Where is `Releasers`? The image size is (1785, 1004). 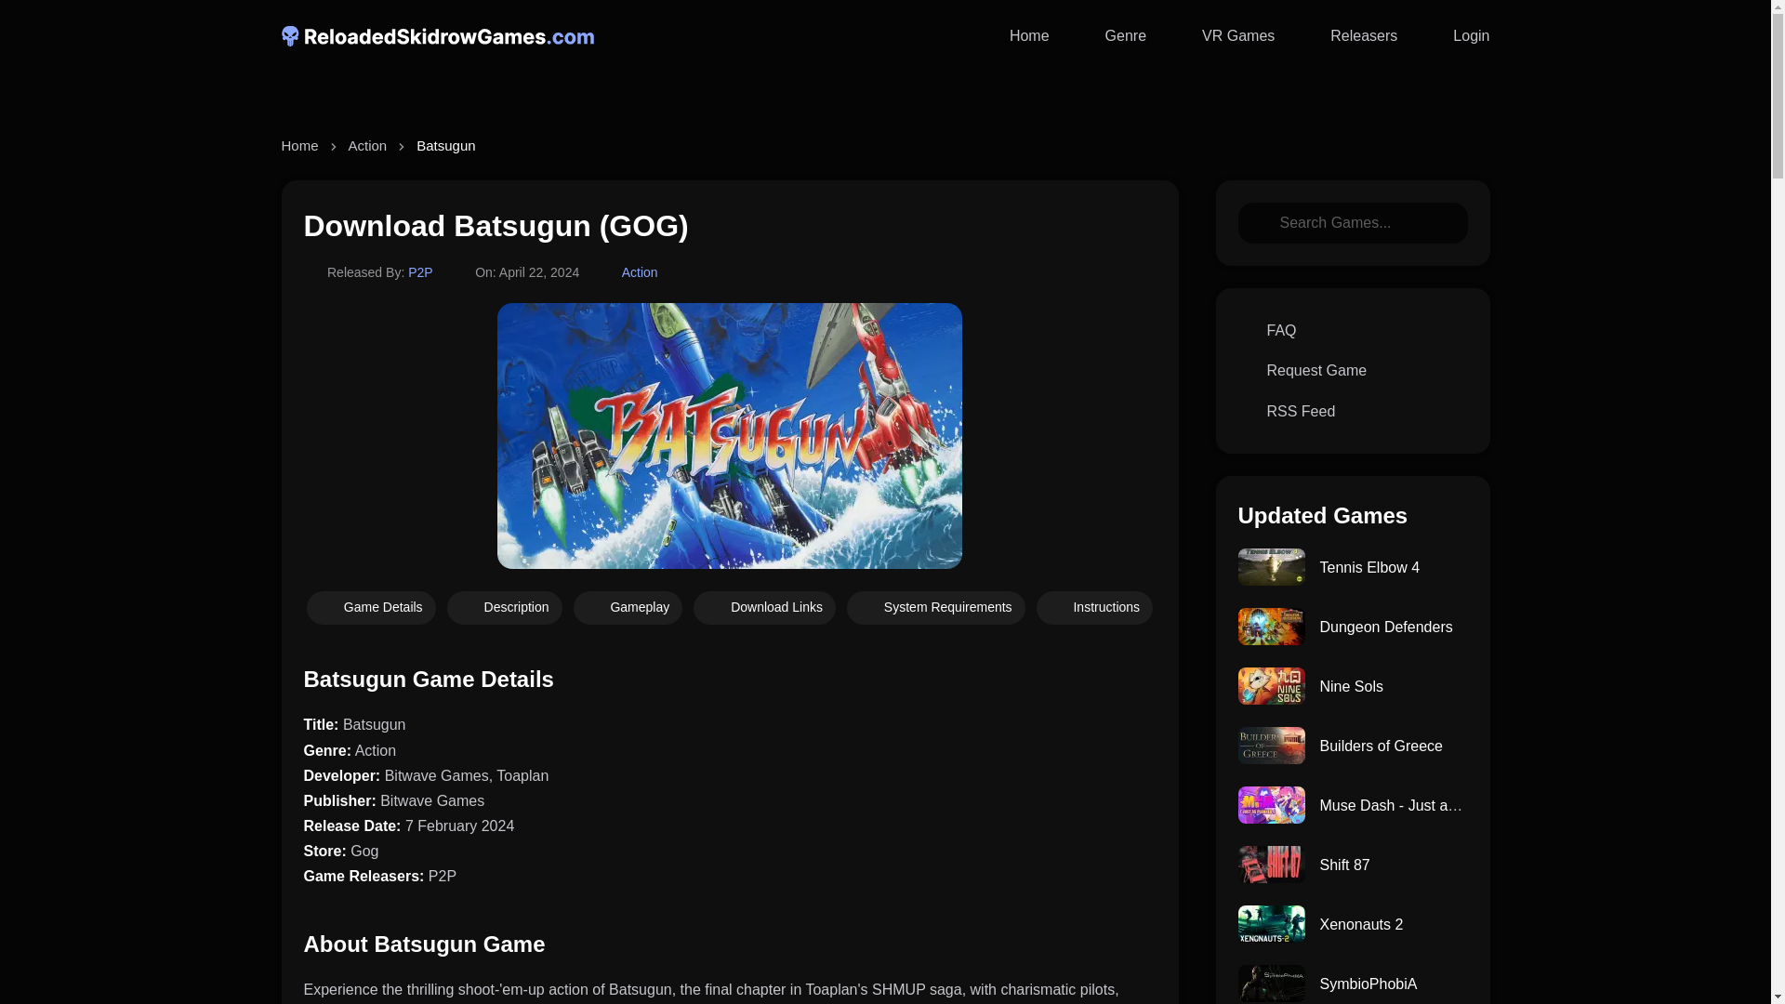 Releasers is located at coordinates (1350, 35).